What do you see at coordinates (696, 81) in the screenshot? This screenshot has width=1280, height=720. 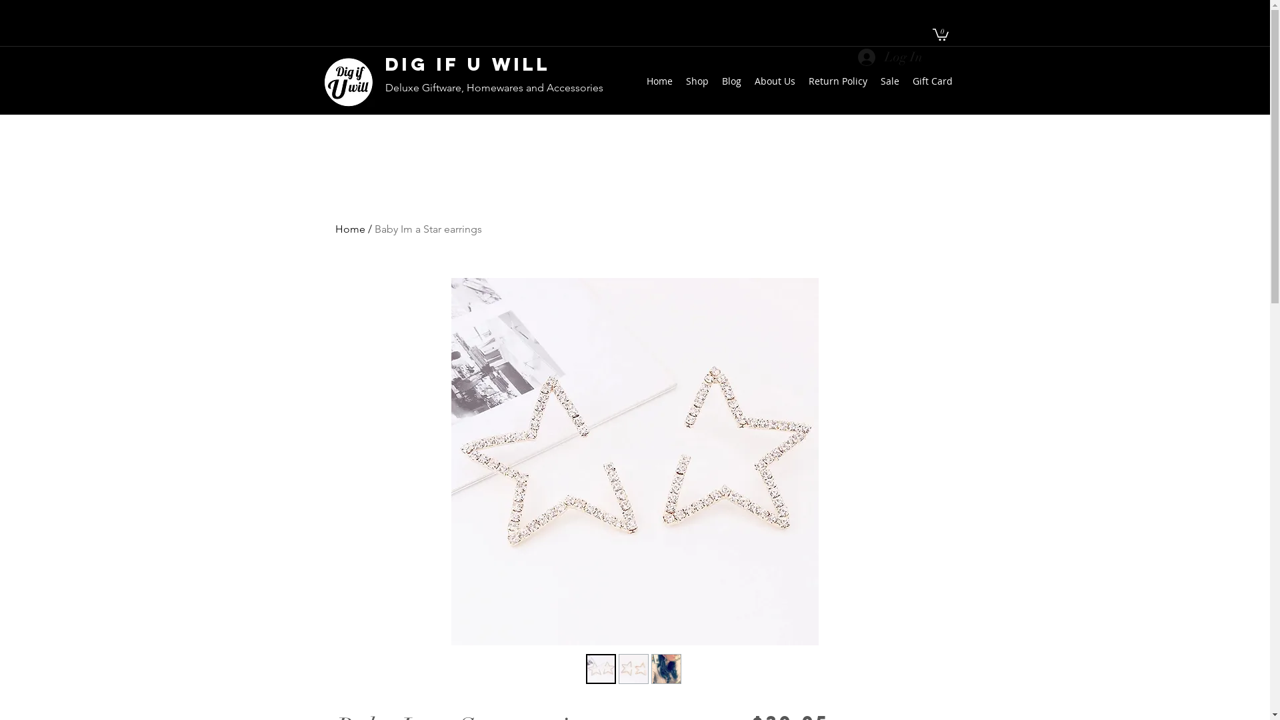 I see `Shop` at bounding box center [696, 81].